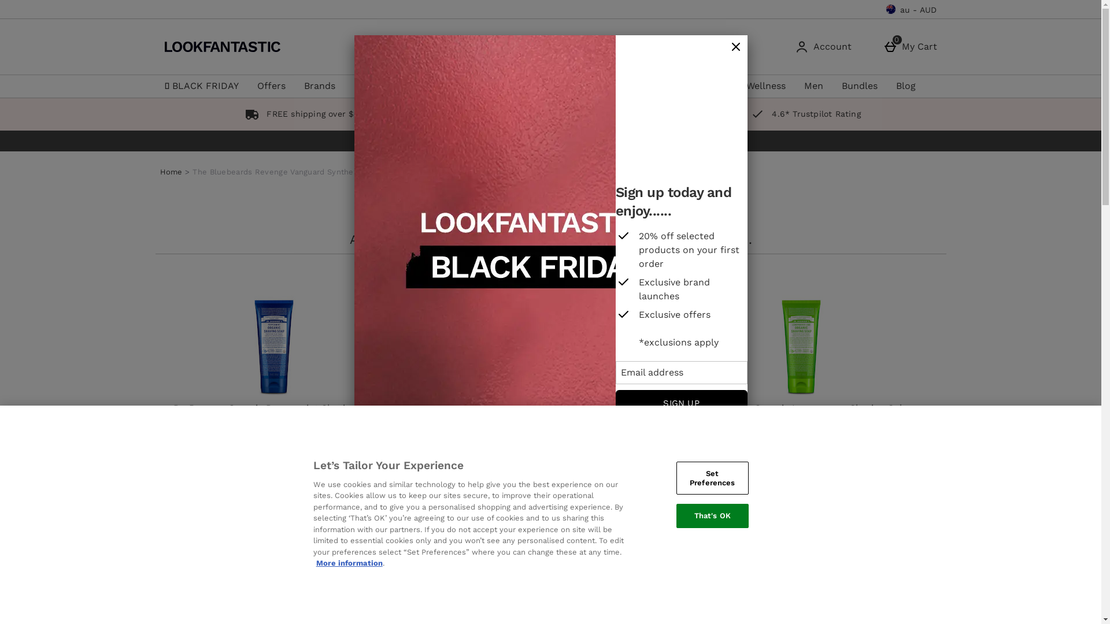 The image size is (1110, 624). What do you see at coordinates (682, 432) in the screenshot?
I see `View our privacy policy` at bounding box center [682, 432].